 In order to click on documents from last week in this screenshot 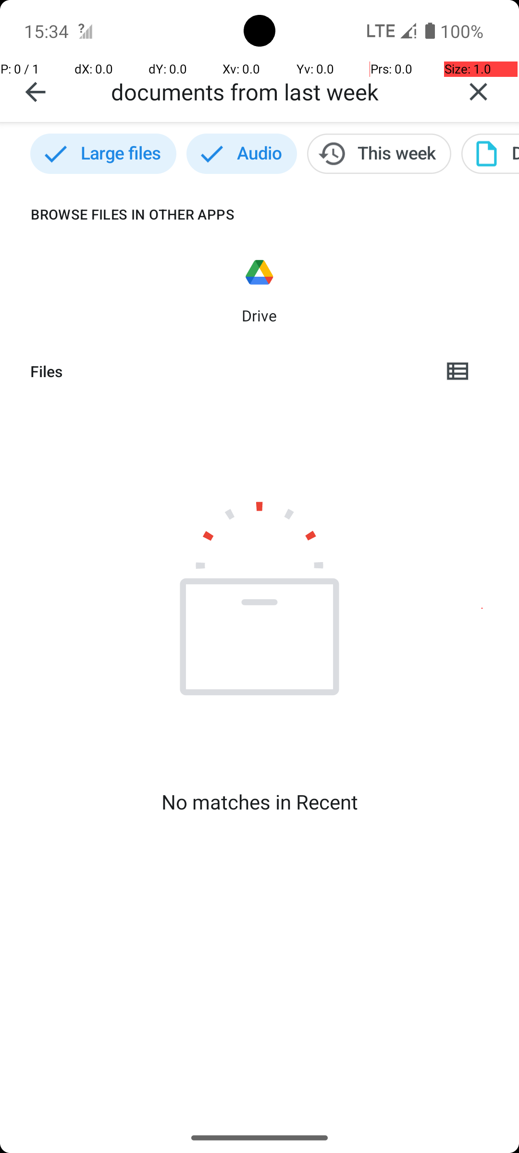, I will do `click(274, 91)`.